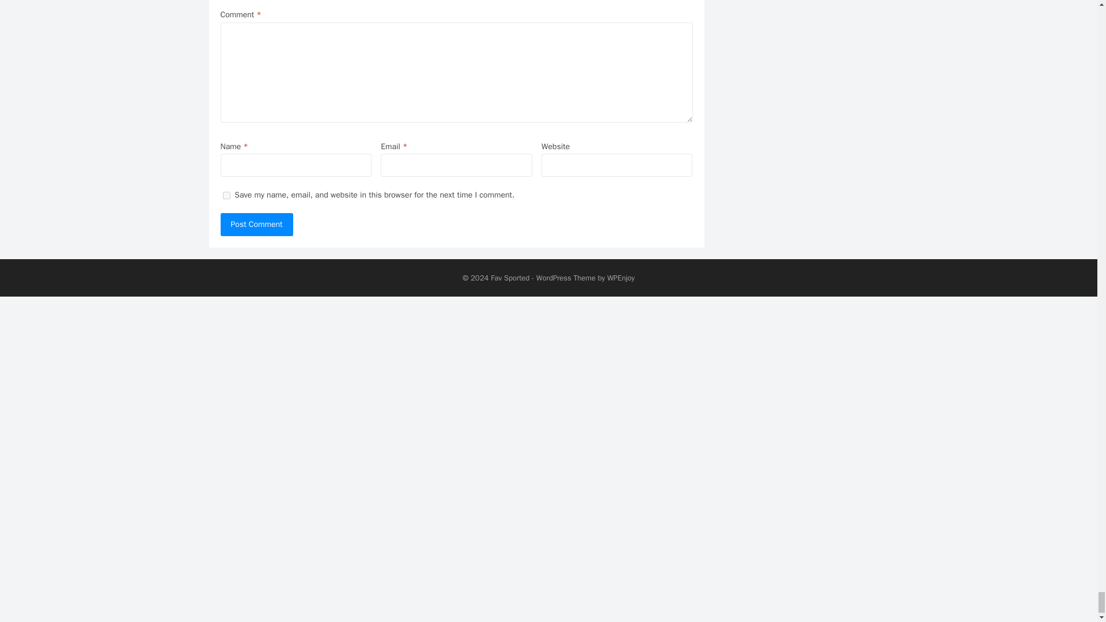 This screenshot has height=622, width=1106. Describe the element at coordinates (256, 224) in the screenshot. I see `Post Comment` at that location.